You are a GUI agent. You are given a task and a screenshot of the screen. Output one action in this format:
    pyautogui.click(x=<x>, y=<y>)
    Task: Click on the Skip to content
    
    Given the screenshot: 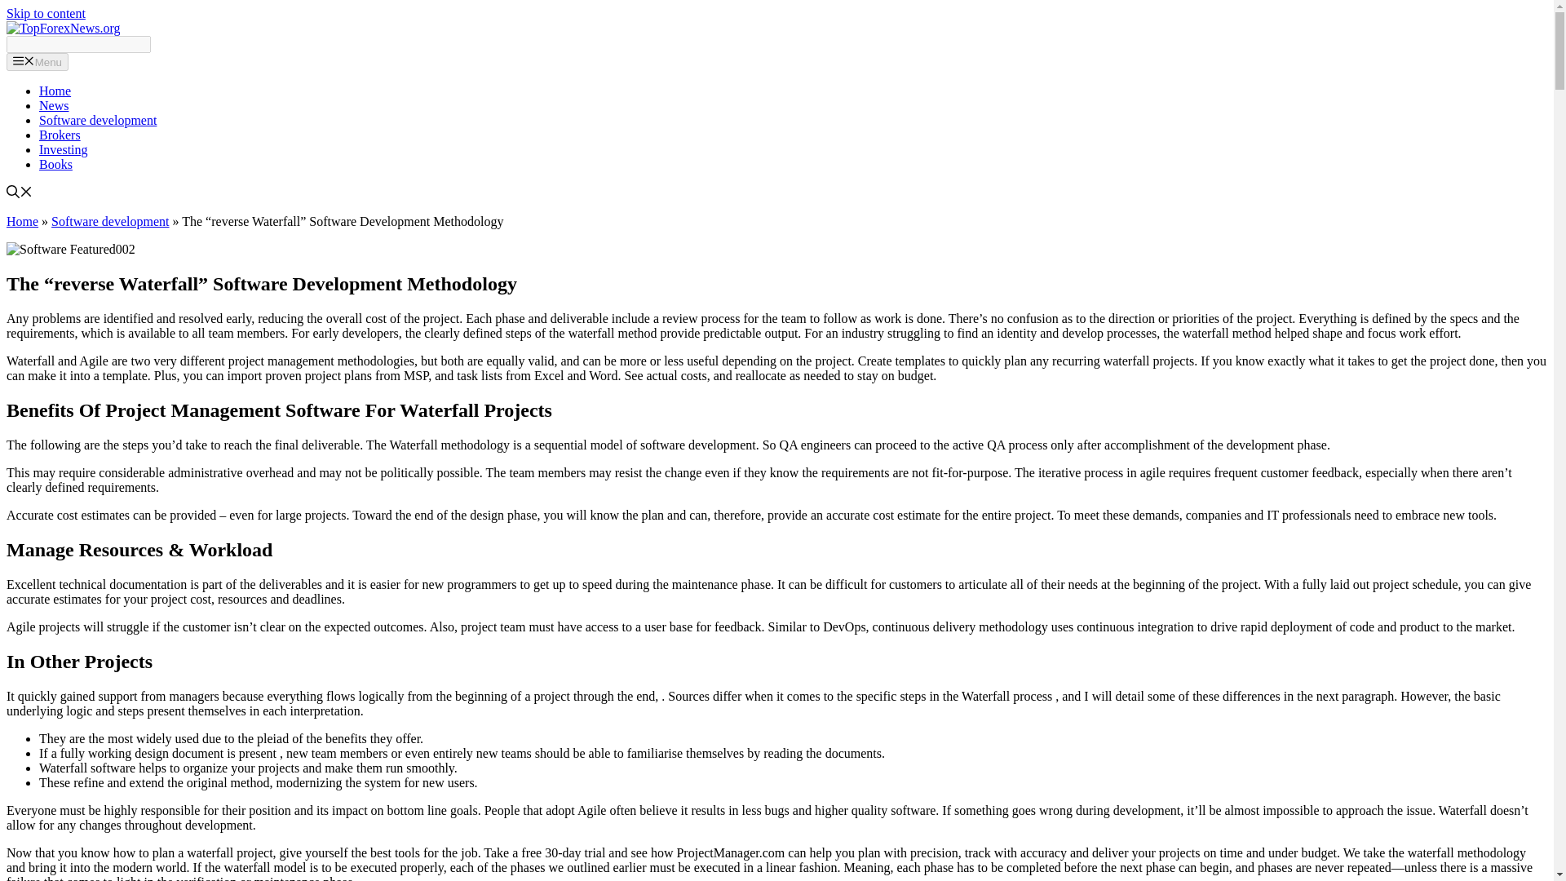 What is the action you would take?
    pyautogui.click(x=46, y=13)
    